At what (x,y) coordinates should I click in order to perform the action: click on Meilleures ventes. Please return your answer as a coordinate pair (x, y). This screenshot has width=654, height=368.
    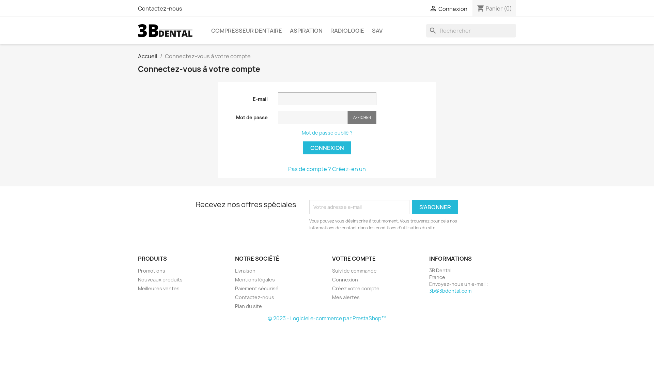
    Looking at the image, I should click on (159, 288).